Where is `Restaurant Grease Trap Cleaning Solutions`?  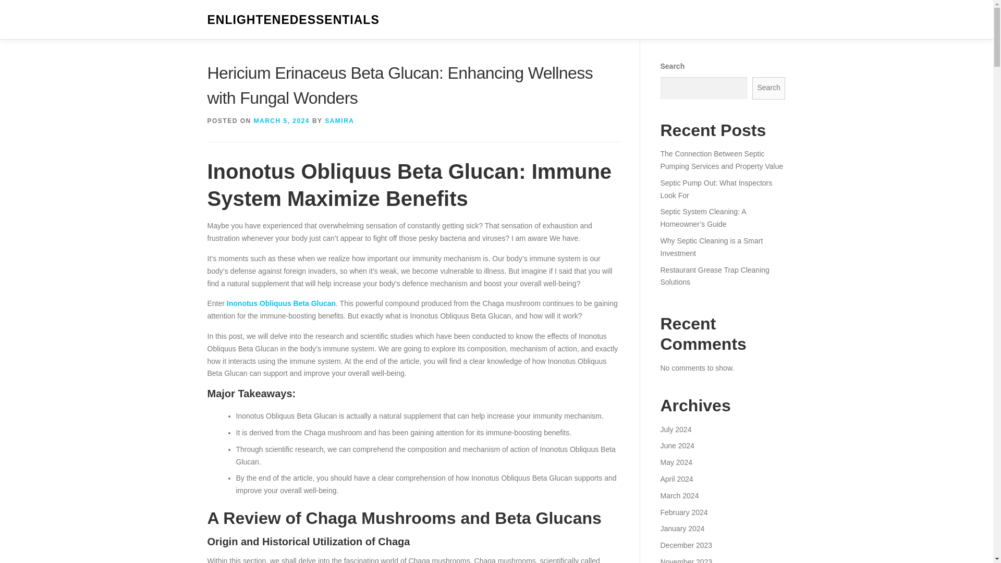 Restaurant Grease Trap Cleaning Solutions is located at coordinates (714, 276).